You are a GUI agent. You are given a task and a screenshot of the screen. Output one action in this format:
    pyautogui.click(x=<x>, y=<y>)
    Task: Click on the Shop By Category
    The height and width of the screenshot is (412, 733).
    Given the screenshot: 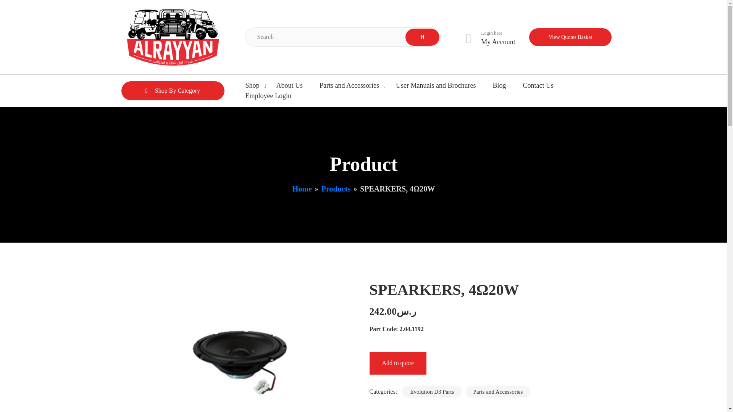 What is the action you would take?
    pyautogui.click(x=173, y=91)
    